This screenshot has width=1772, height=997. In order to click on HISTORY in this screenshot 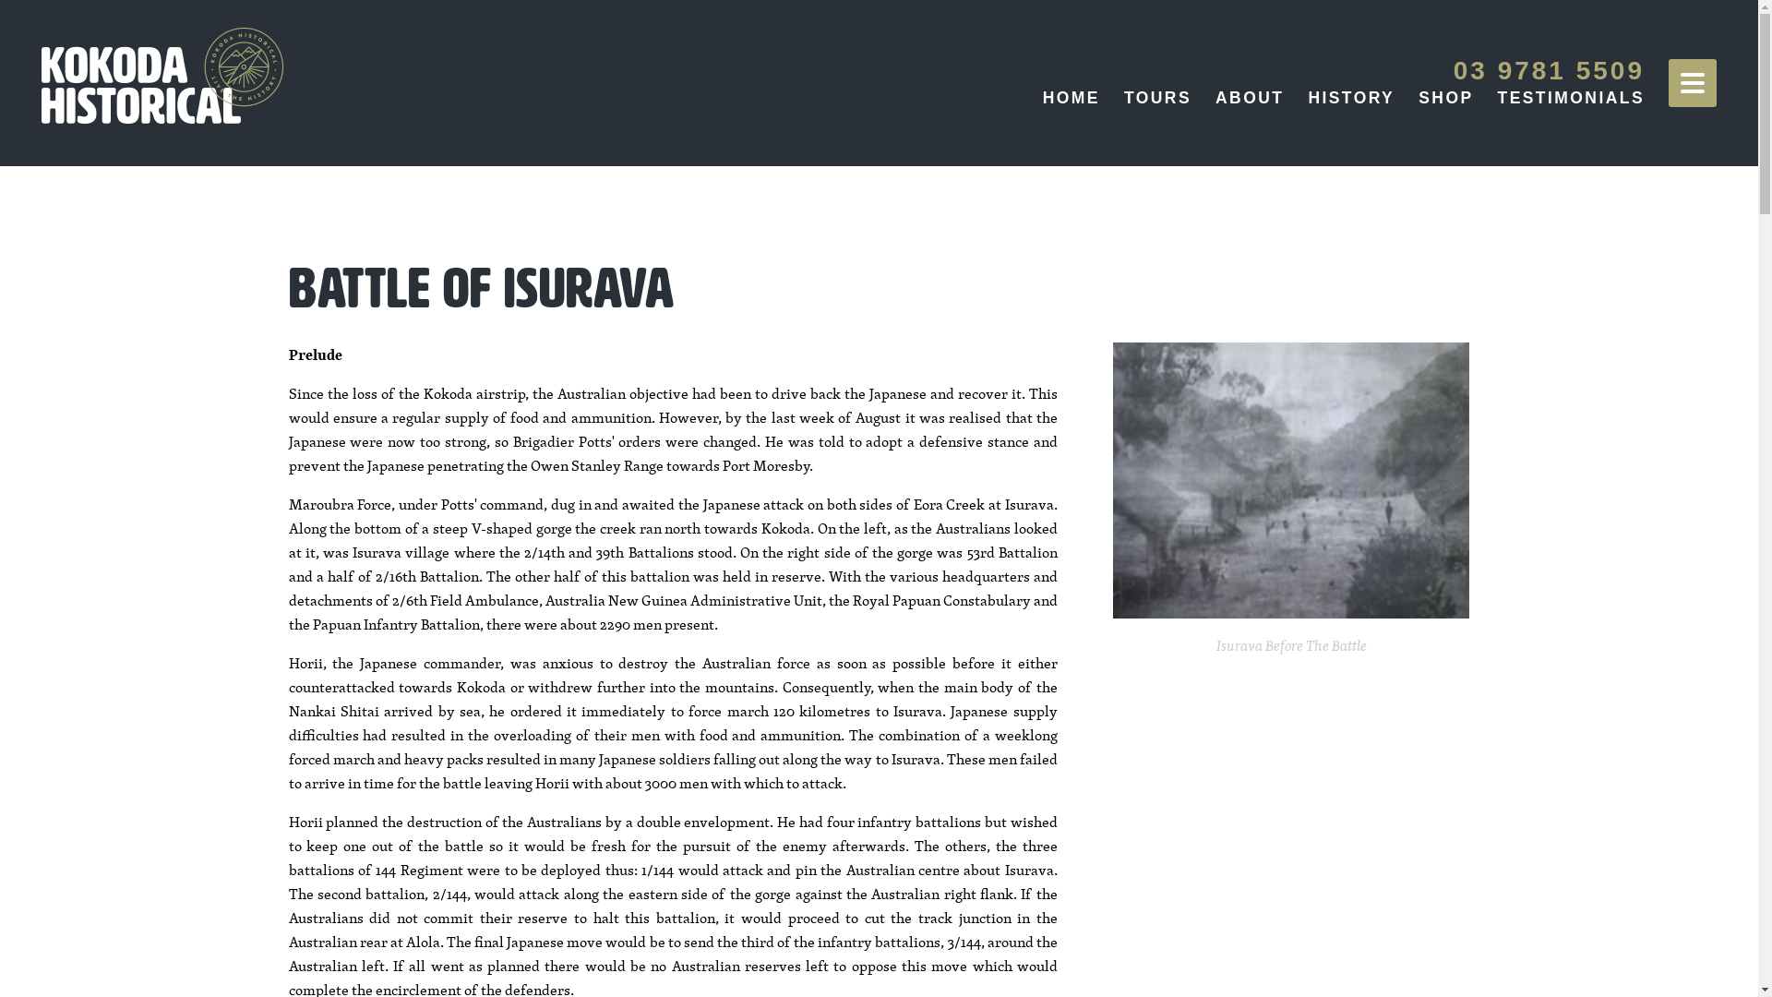, I will do `click(1351, 98)`.